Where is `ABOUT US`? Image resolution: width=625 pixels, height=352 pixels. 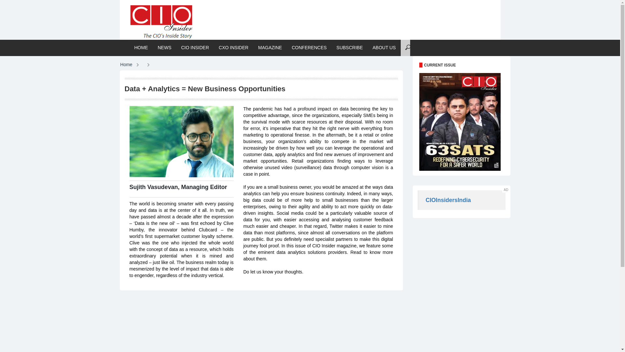 ABOUT US is located at coordinates (141, 48).